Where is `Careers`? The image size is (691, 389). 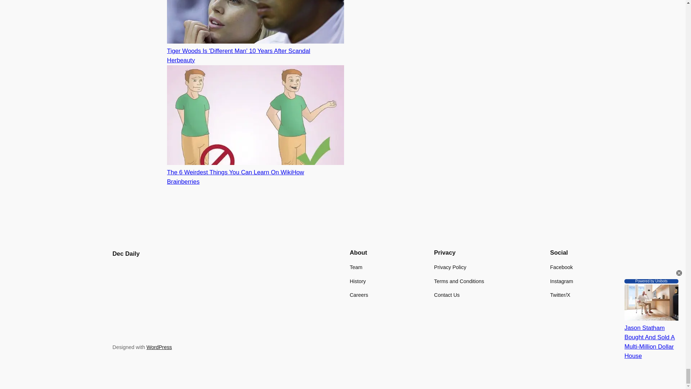
Careers is located at coordinates (359, 295).